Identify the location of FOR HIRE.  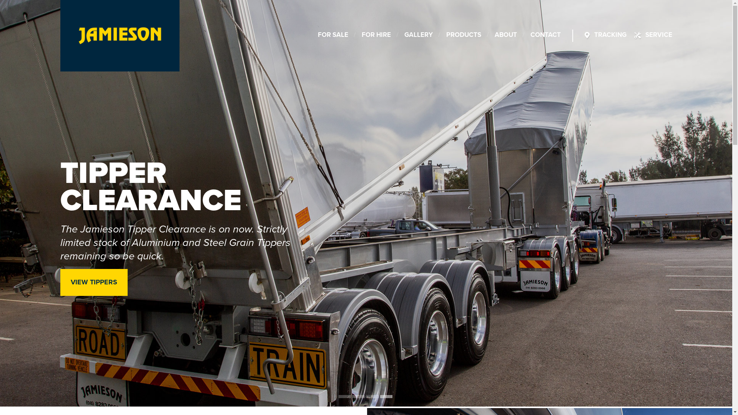
(376, 36).